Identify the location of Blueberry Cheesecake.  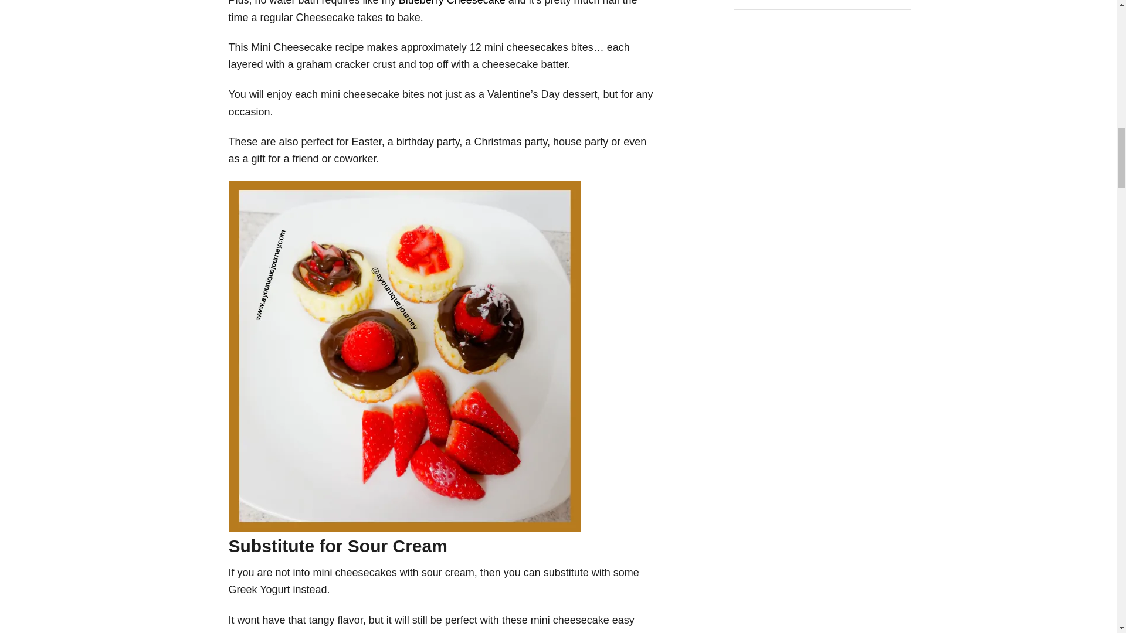
(452, 2).